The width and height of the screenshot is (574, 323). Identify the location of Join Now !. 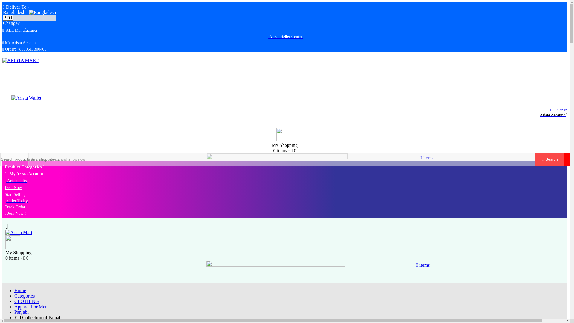
(15, 214).